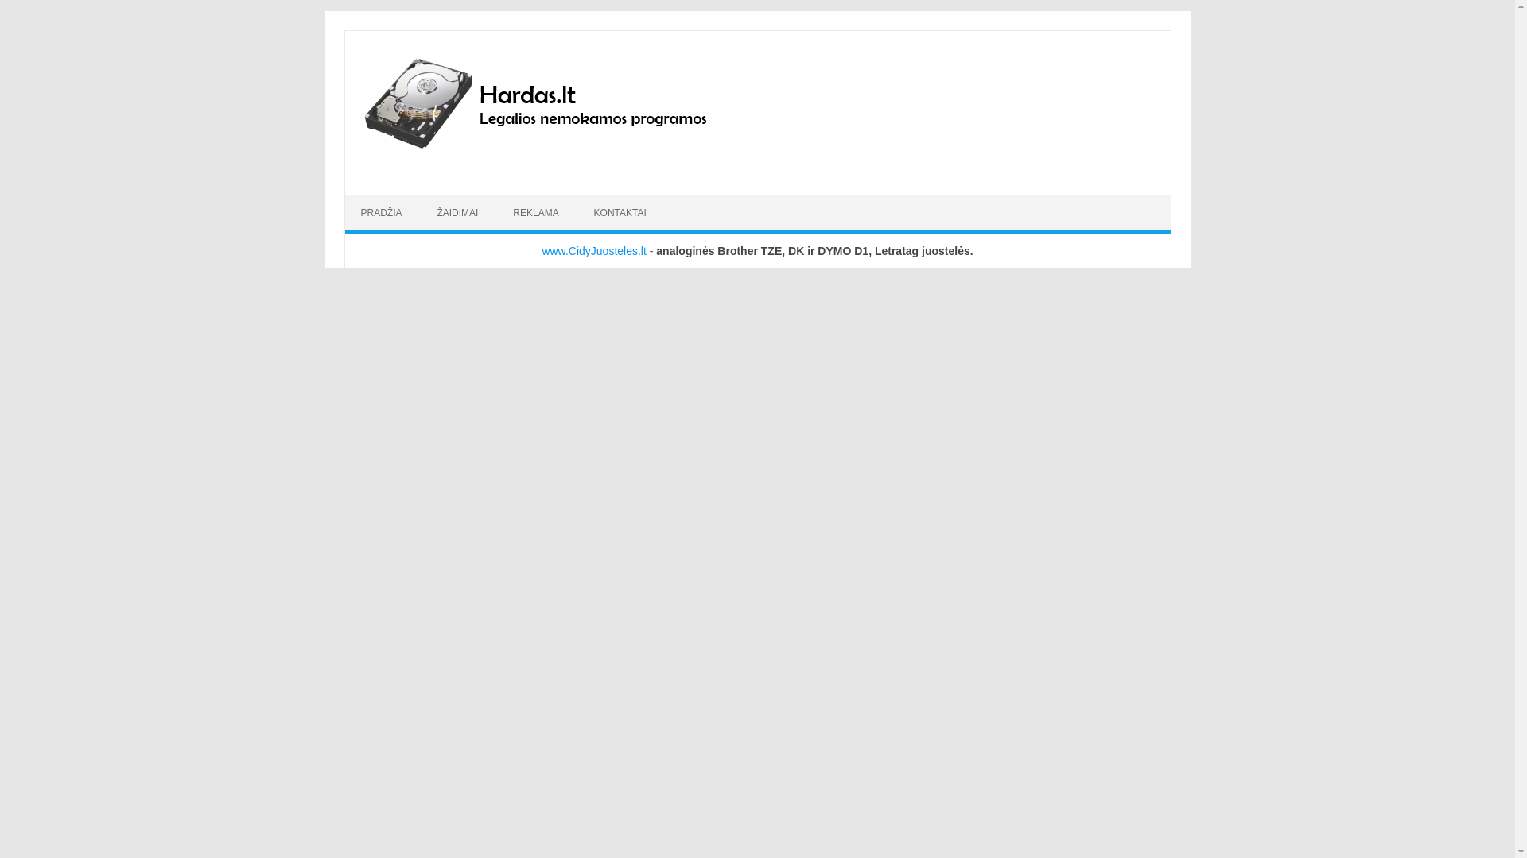  What do you see at coordinates (557, 168) in the screenshot?
I see `Hardas.lt` at bounding box center [557, 168].